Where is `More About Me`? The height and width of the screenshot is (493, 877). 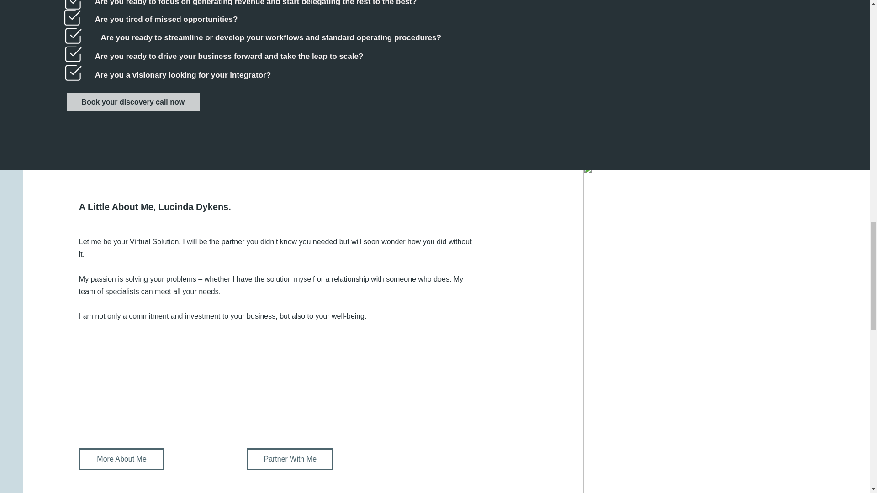
More About Me is located at coordinates (122, 459).